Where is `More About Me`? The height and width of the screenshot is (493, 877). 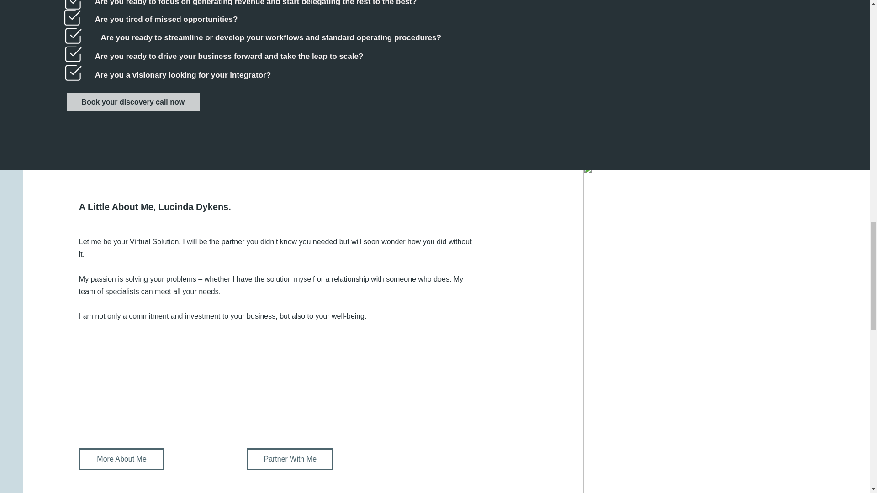
More About Me is located at coordinates (122, 459).